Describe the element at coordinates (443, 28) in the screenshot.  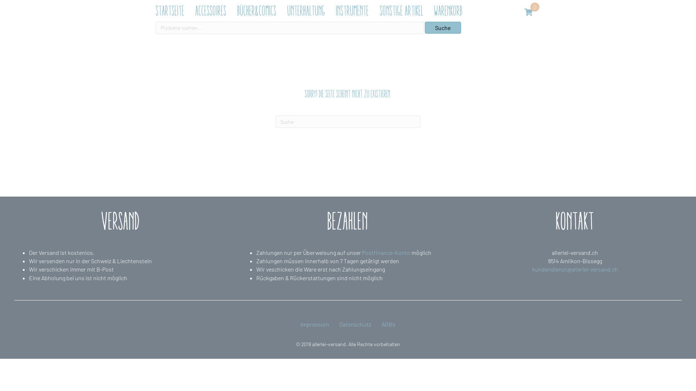
I see `Suche` at that location.